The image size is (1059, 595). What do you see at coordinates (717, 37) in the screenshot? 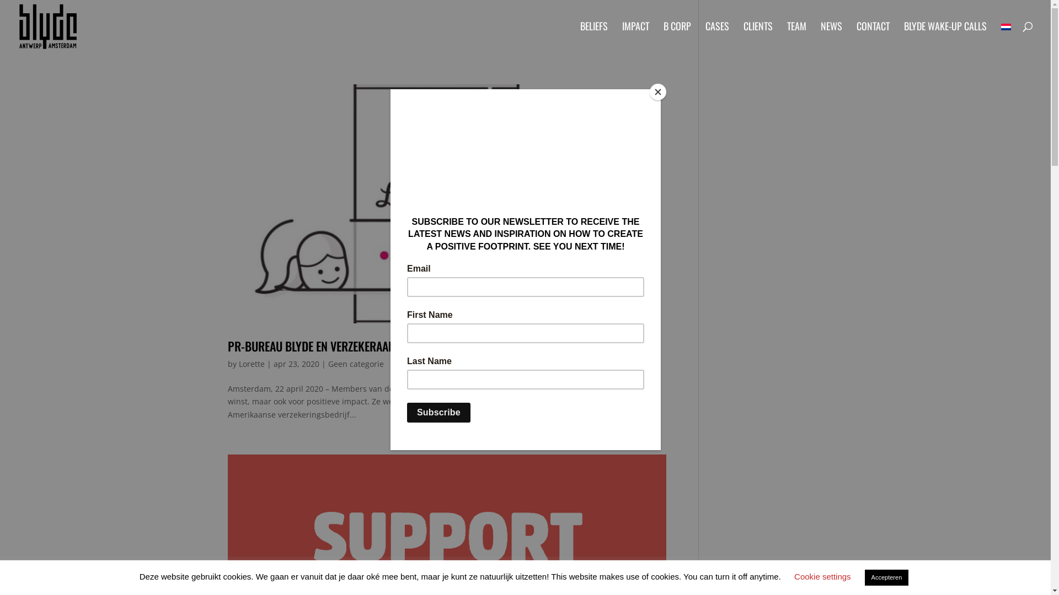
I see `CASES` at bounding box center [717, 37].